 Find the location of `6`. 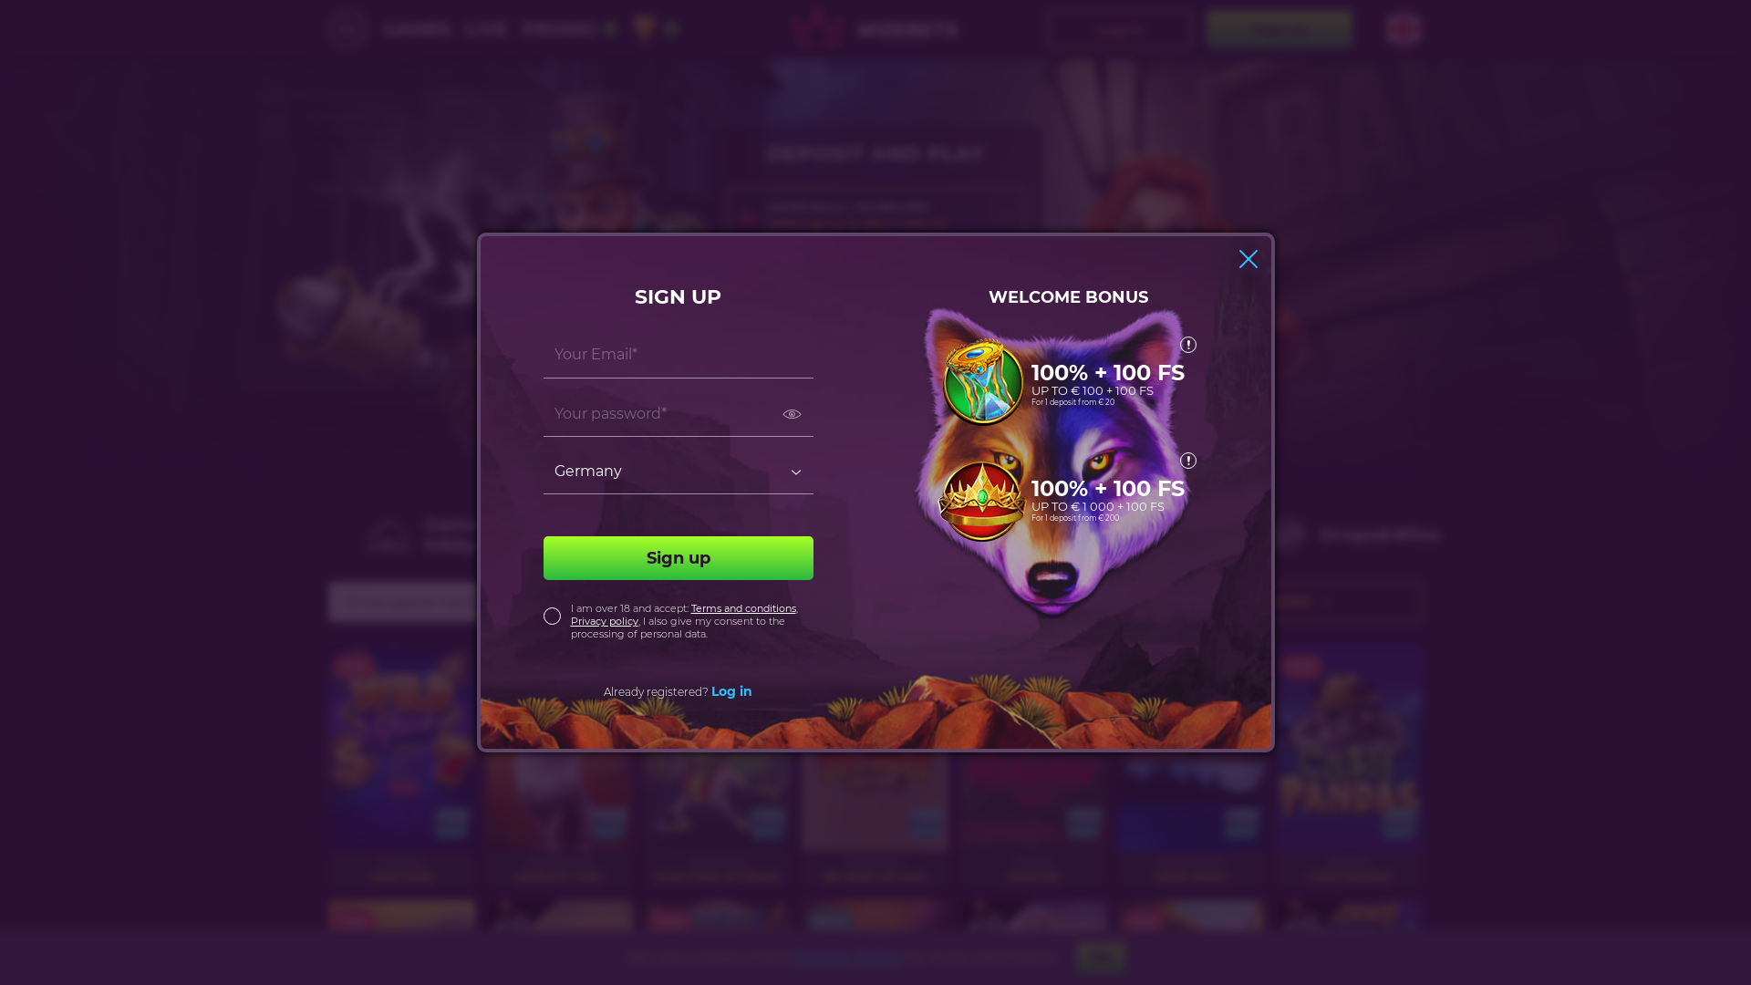

6 is located at coordinates (655, 29).